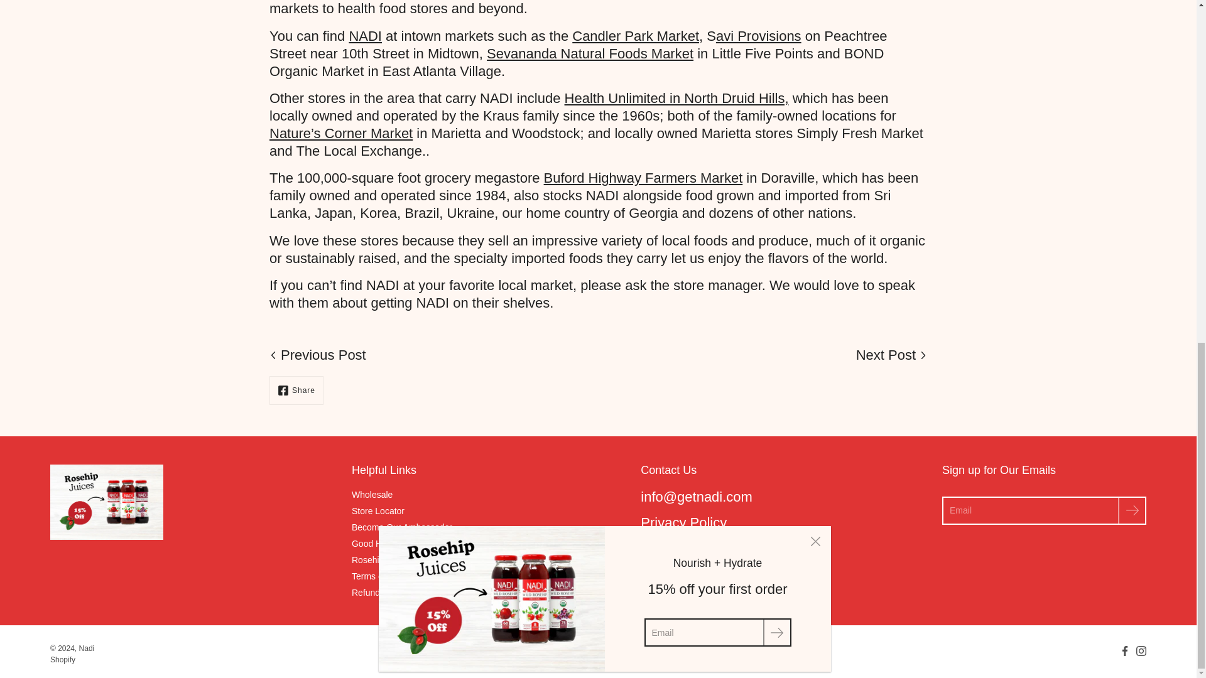 The image size is (1206, 678). Describe the element at coordinates (892, 355) in the screenshot. I see `Next Post` at that location.